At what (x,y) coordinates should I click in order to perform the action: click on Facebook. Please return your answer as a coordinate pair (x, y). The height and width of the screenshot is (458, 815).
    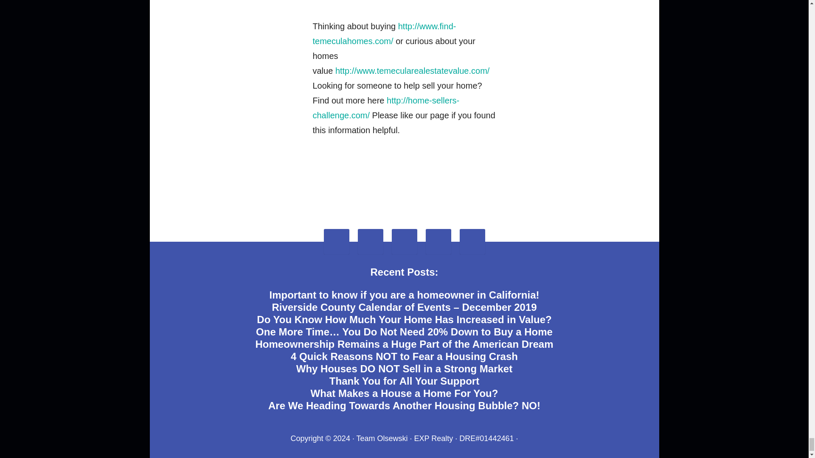
    Looking at the image, I should click on (370, 242).